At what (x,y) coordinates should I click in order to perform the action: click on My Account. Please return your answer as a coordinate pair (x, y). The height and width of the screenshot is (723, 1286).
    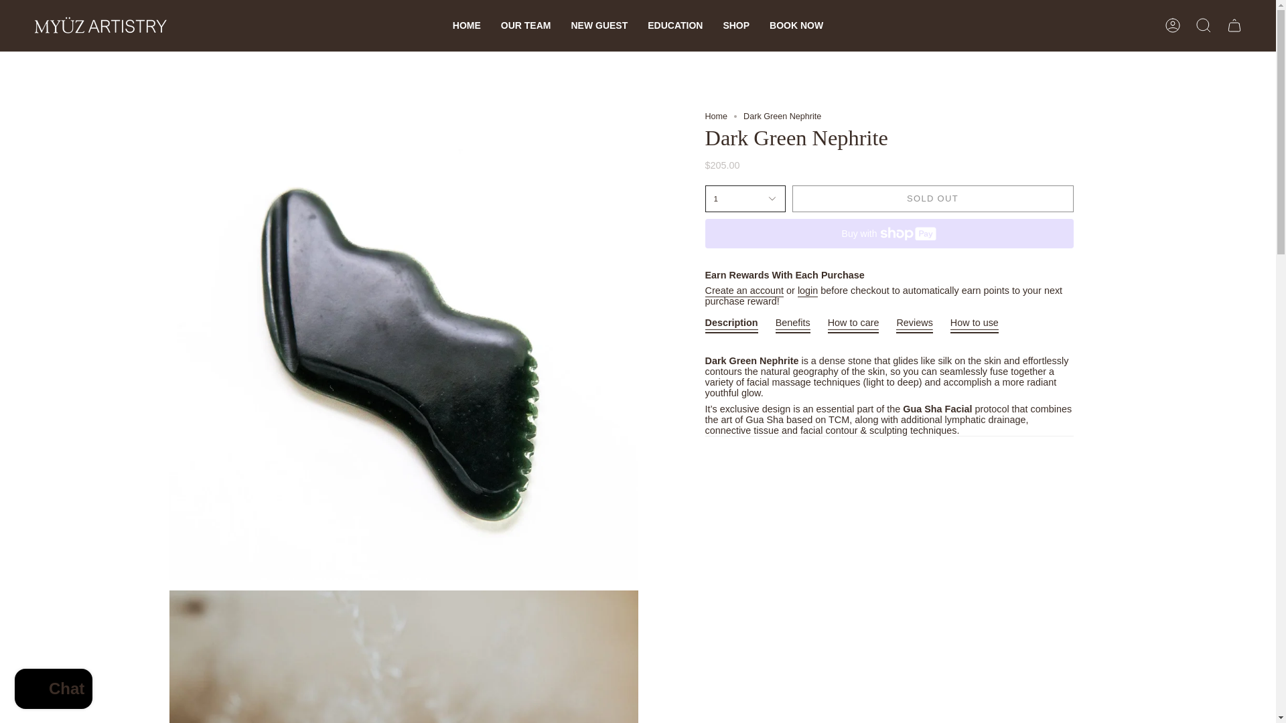
    Looking at the image, I should click on (1173, 25).